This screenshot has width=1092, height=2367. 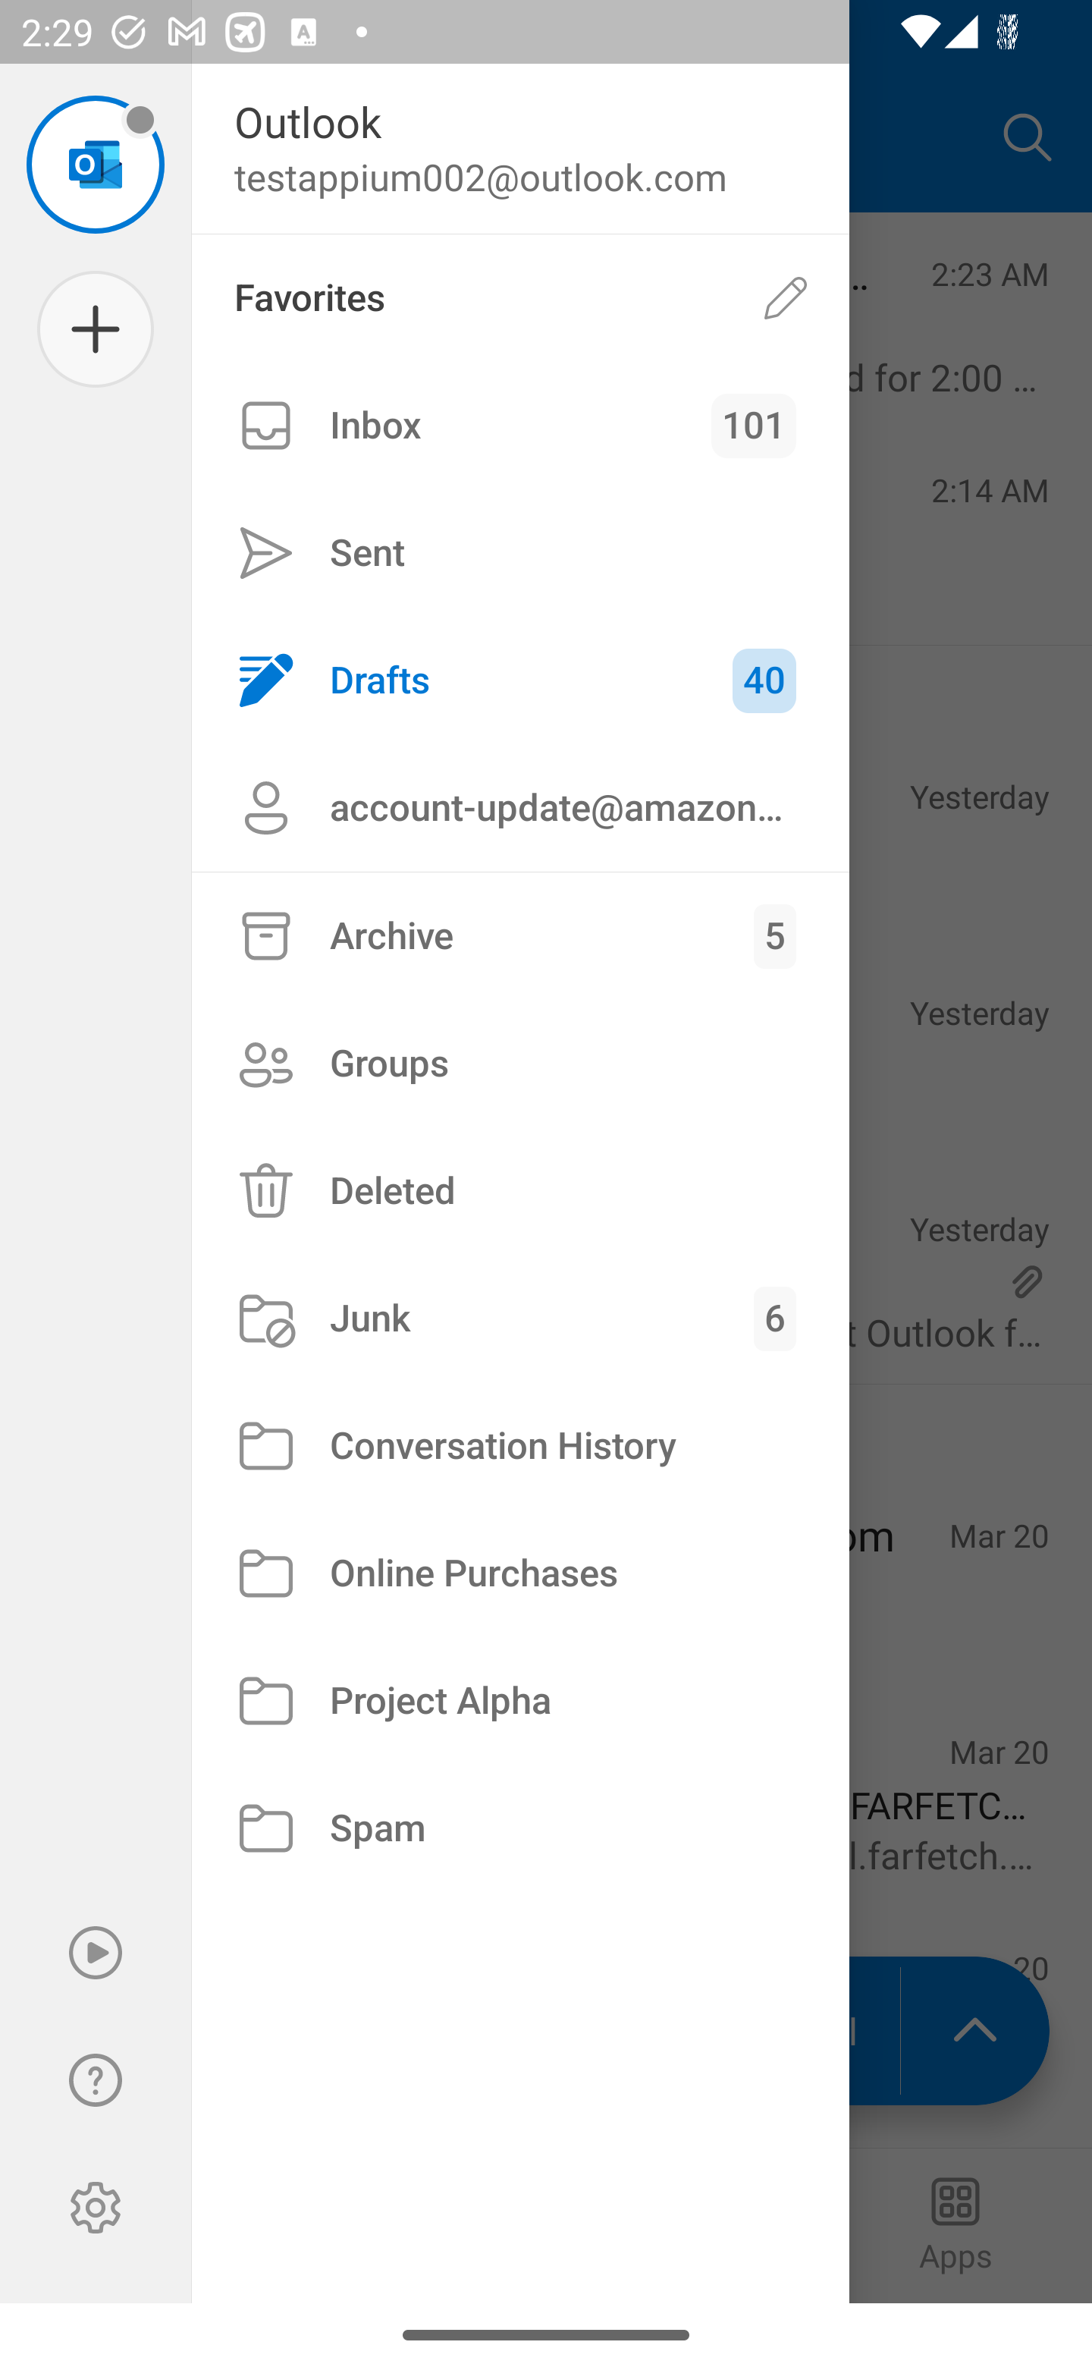 What do you see at coordinates (520, 1828) in the screenshot?
I see `Spam Spam, 9 of 9, level 1` at bounding box center [520, 1828].